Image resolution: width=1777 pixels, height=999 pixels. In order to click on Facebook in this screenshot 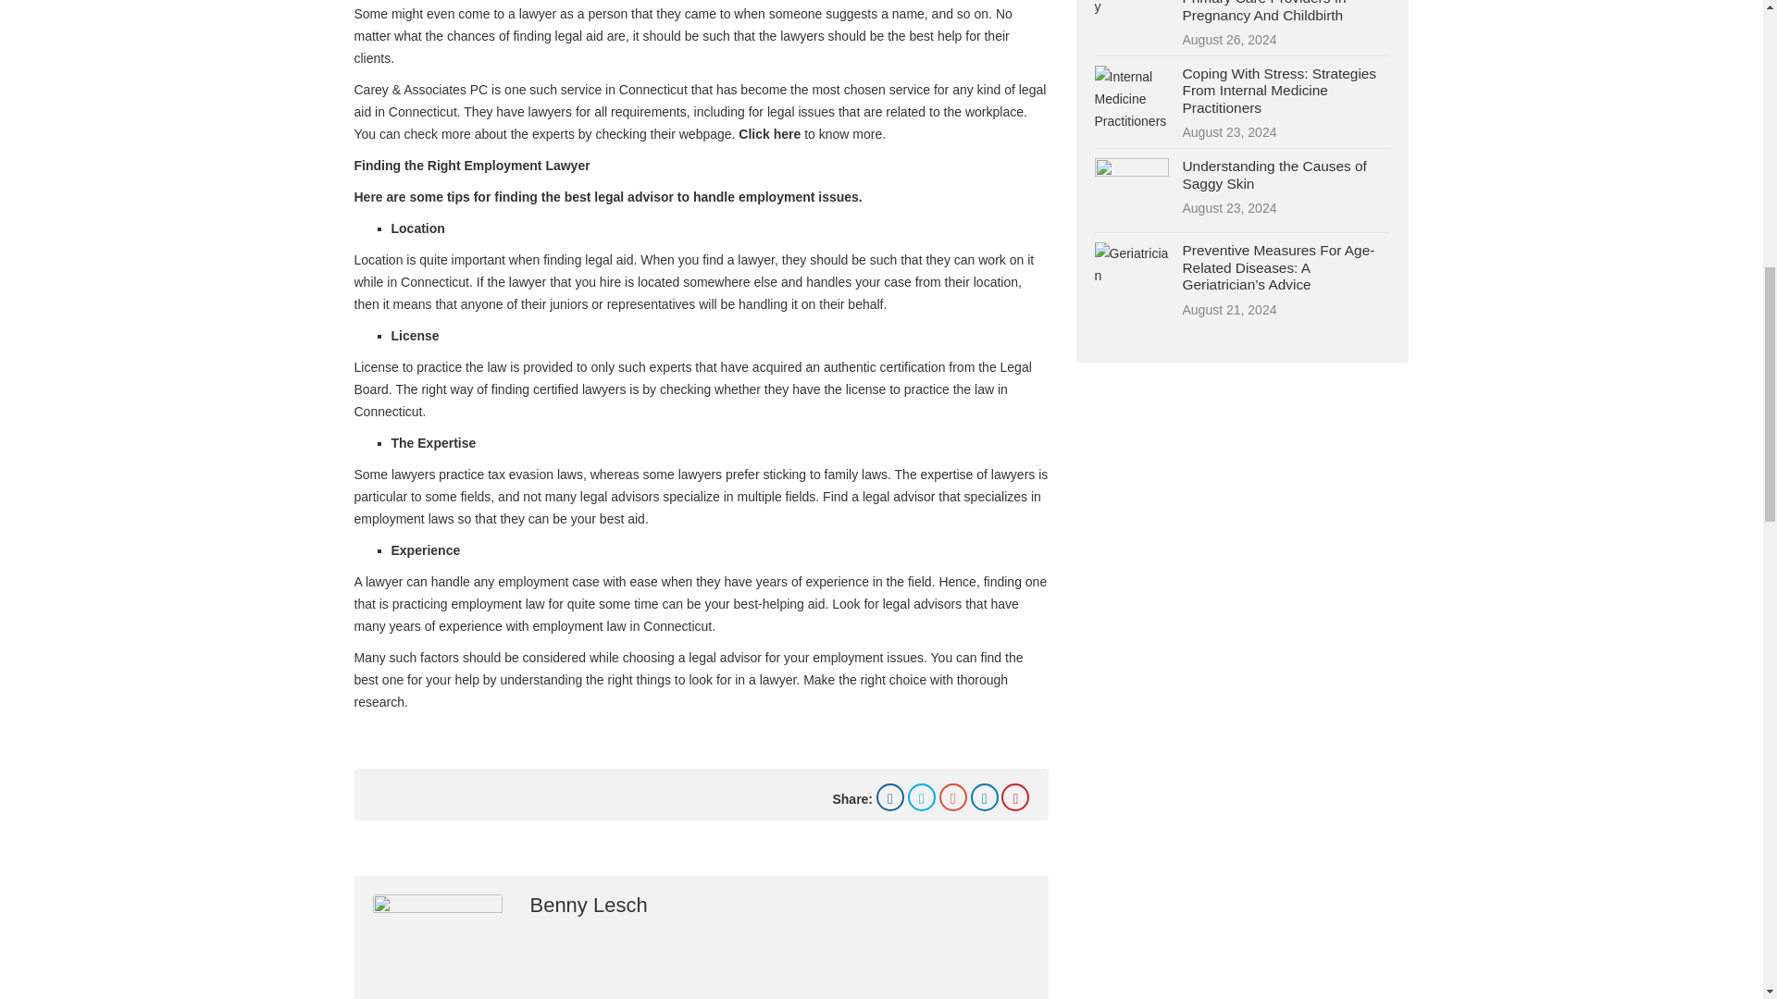, I will do `click(890, 796)`.